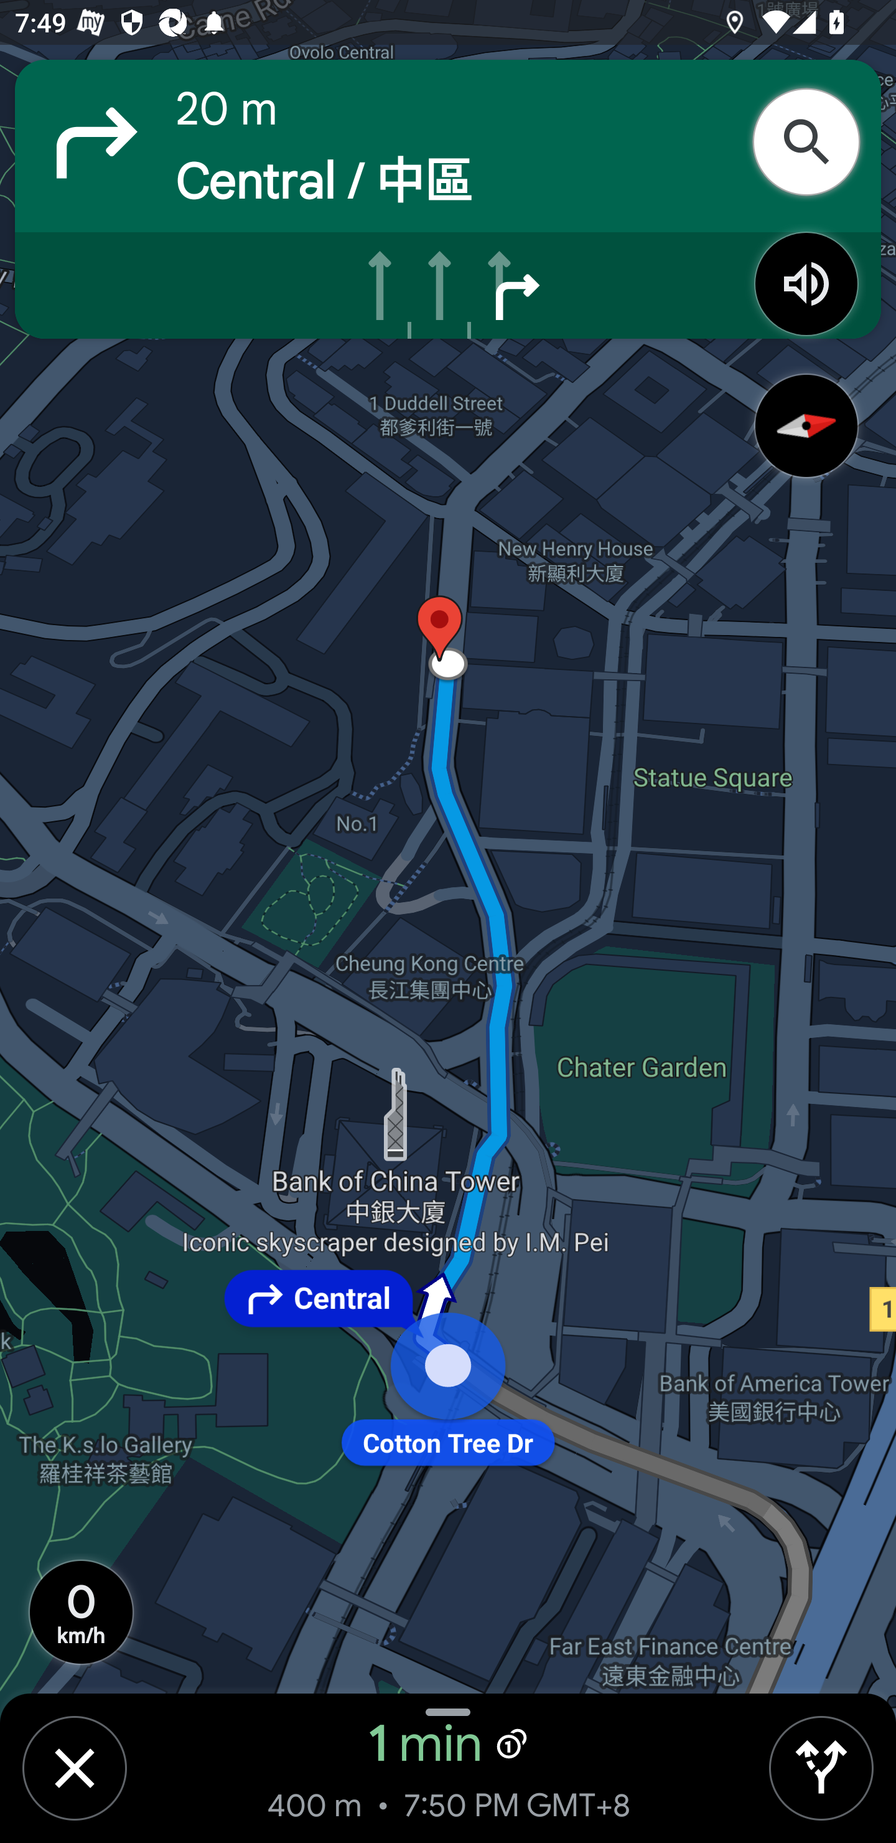 This screenshot has height=1843, width=896. Describe the element at coordinates (821, 1768) in the screenshot. I see `Route preview` at that location.